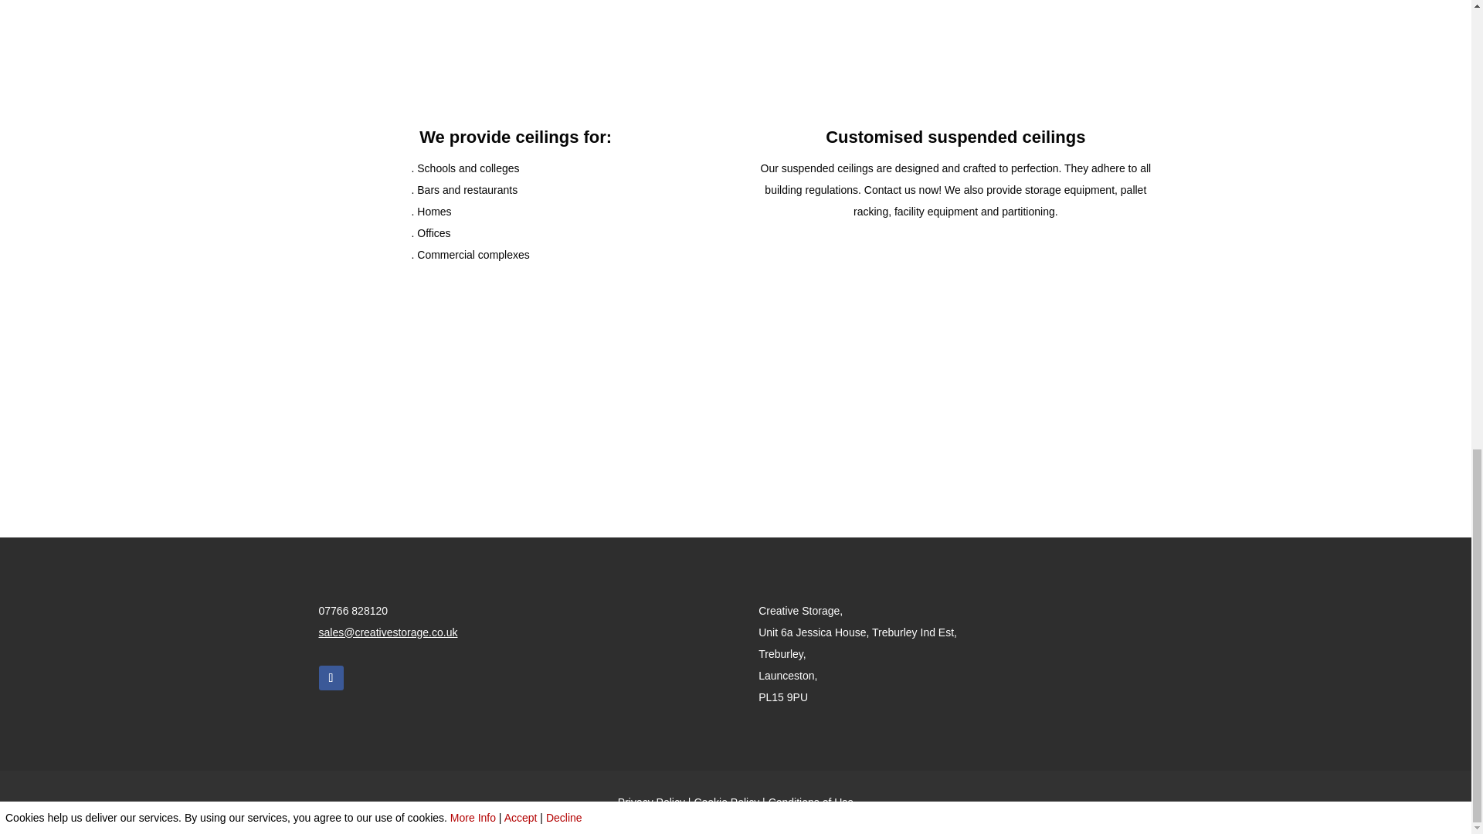 The image size is (1483, 834). Describe the element at coordinates (726, 802) in the screenshot. I see `Cookie Policy` at that location.